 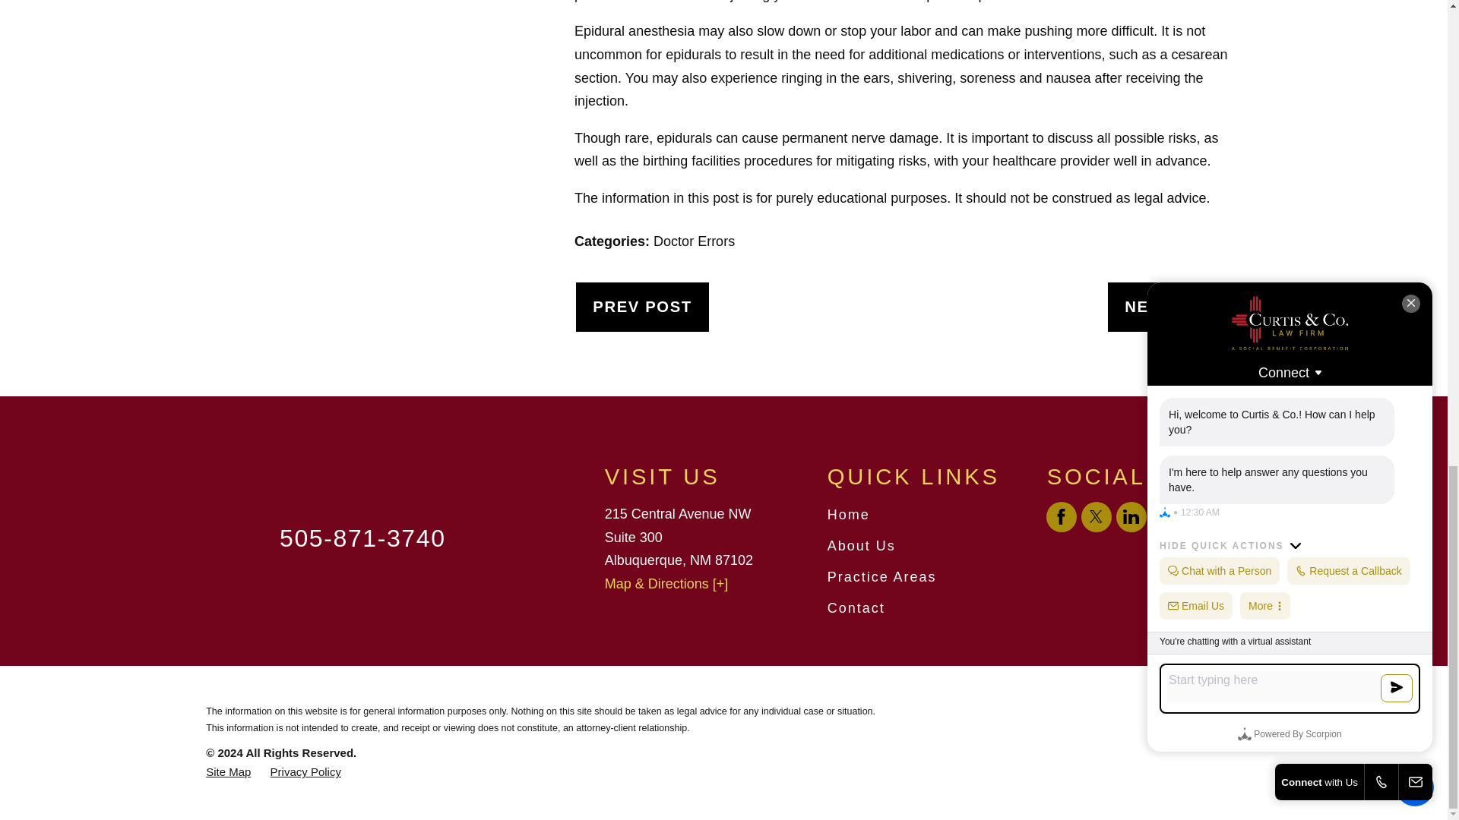 What do you see at coordinates (643, 307) in the screenshot?
I see `PREV POST` at bounding box center [643, 307].